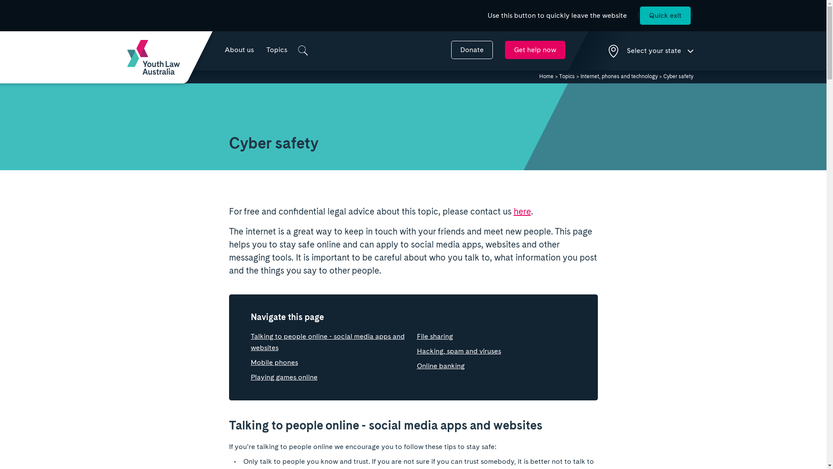 This screenshot has height=469, width=833. Describe the element at coordinates (239, 50) in the screenshot. I see `About us` at that location.